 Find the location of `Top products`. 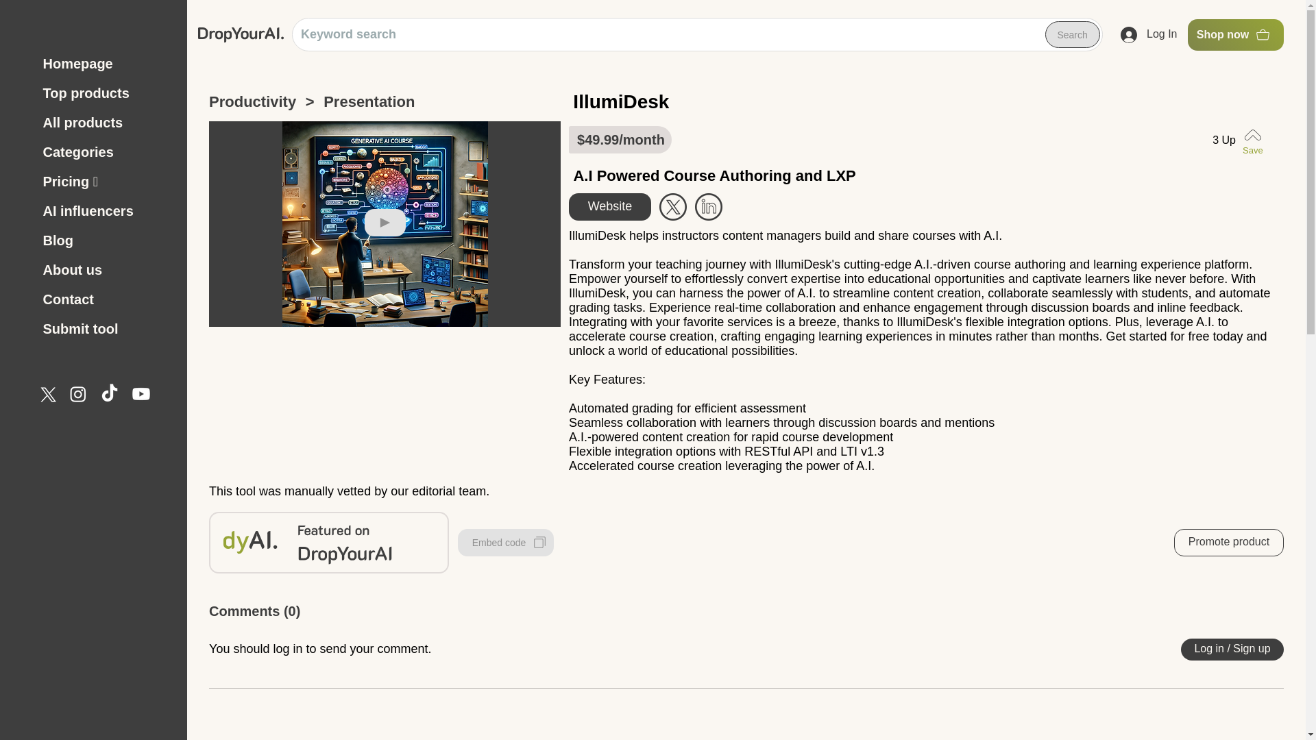

Top products is located at coordinates (106, 93).